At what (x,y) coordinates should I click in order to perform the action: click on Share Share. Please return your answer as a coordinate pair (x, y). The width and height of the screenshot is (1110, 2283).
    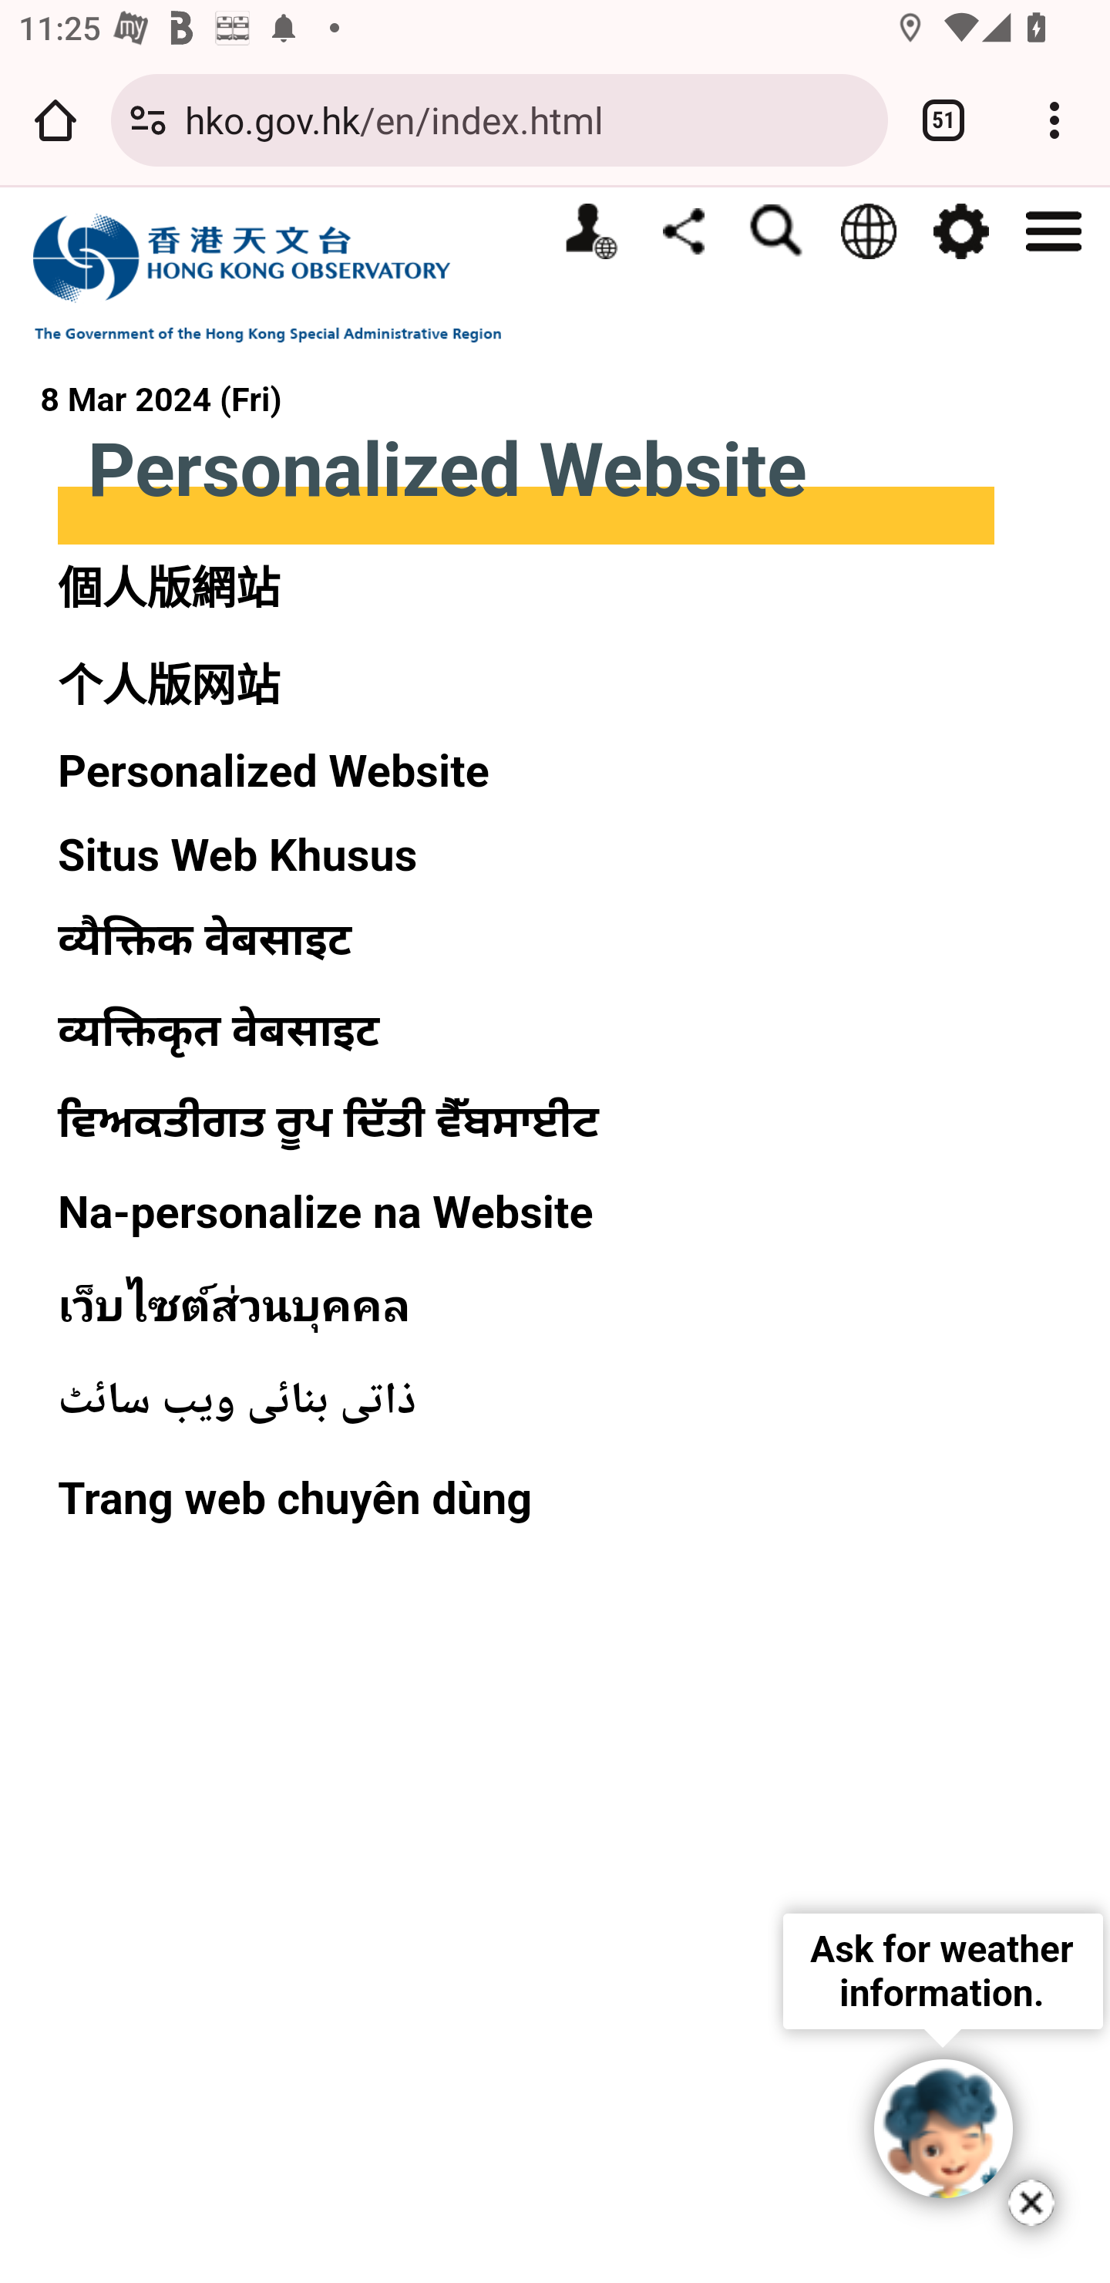
    Looking at the image, I should click on (683, 230).